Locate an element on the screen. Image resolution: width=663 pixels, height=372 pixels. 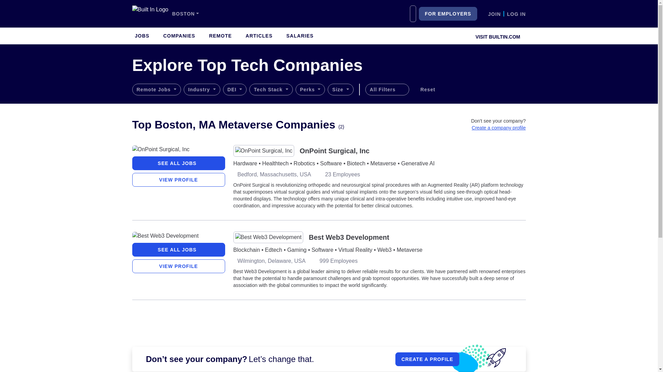
BOSTON is located at coordinates (185, 14).